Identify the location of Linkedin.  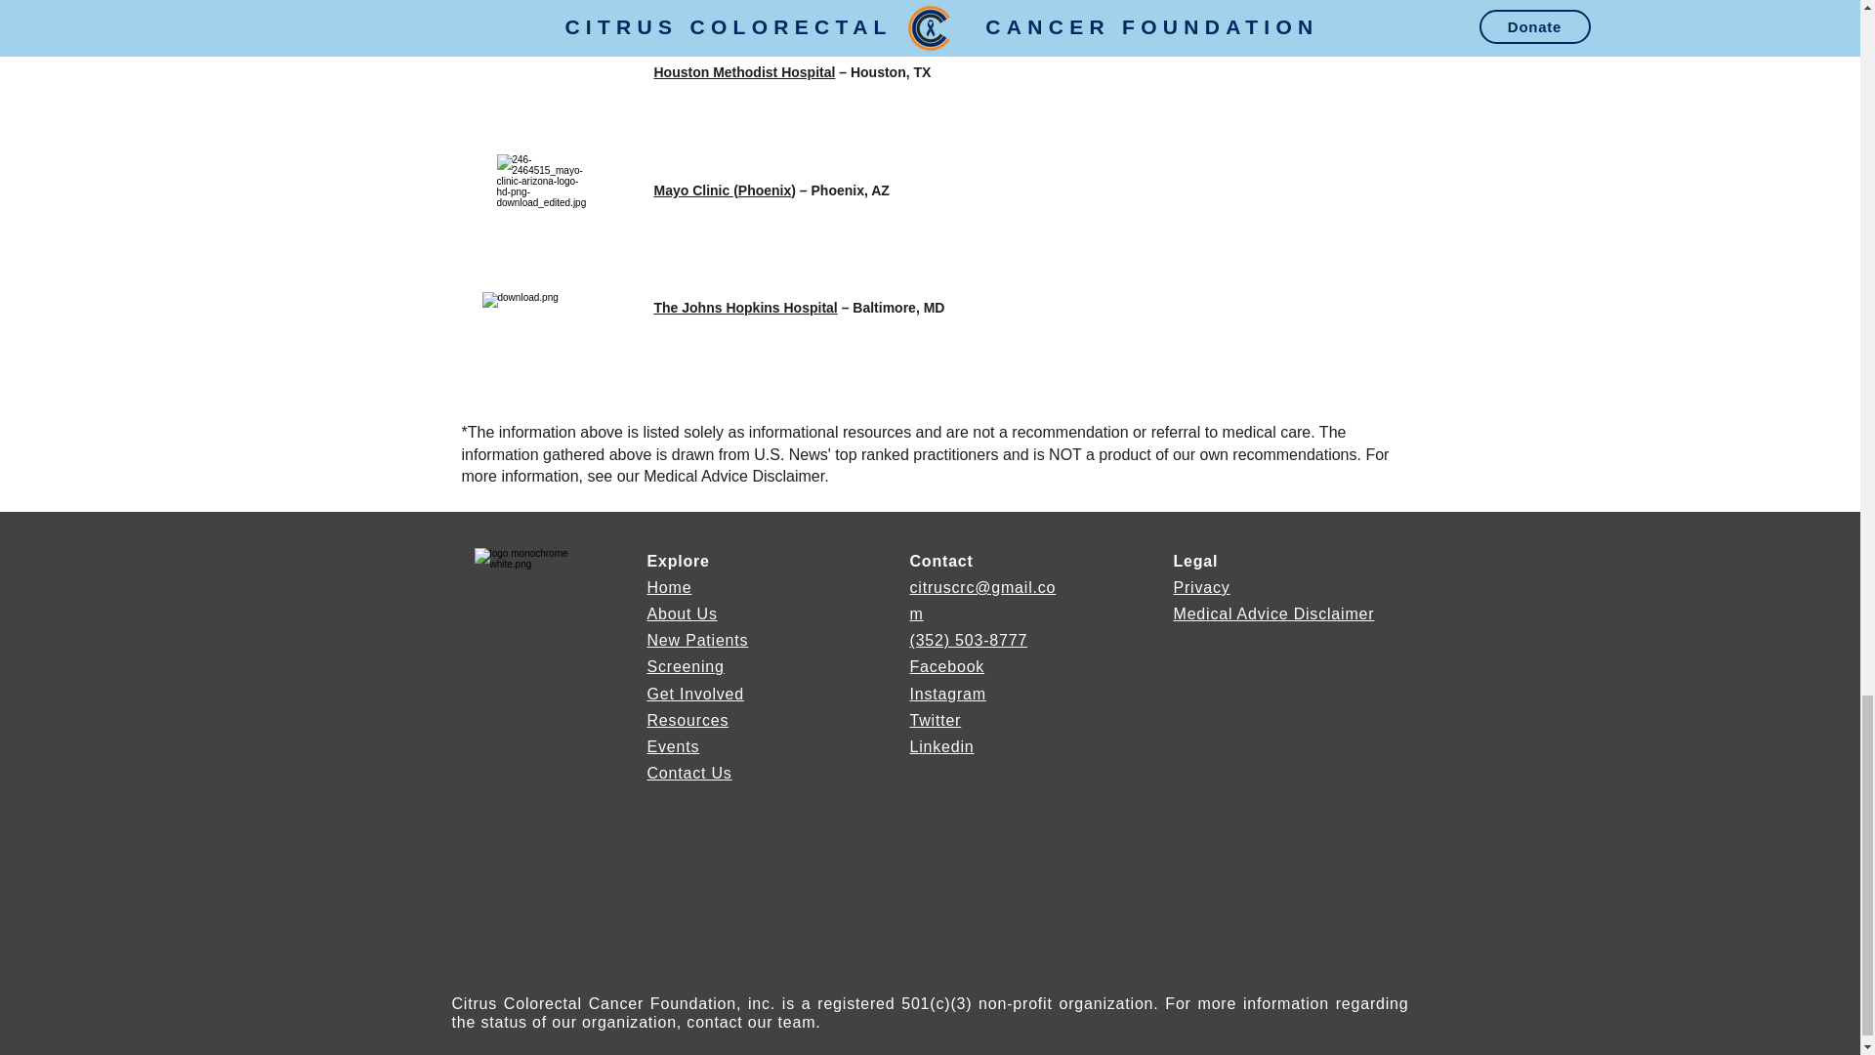
(941, 746).